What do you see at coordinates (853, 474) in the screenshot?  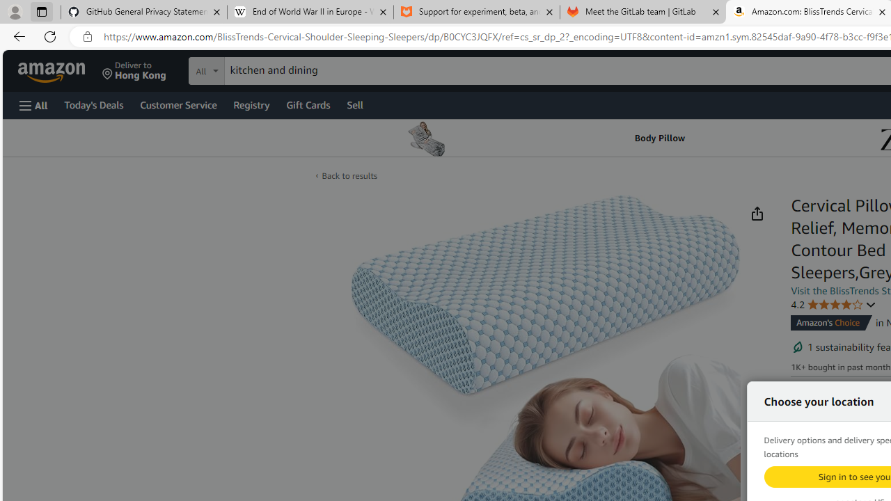 I see `Apply 20% coupon Shop items | Terms` at bounding box center [853, 474].